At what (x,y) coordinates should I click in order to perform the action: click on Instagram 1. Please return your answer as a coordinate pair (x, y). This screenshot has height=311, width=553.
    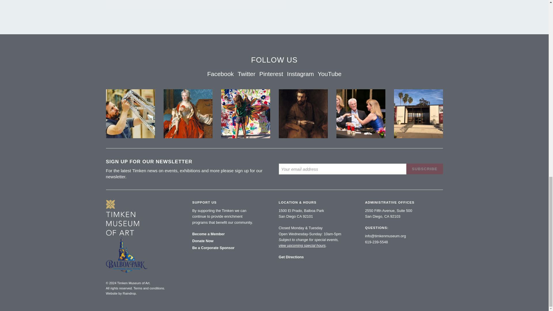
    Looking at the image, I should click on (245, 113).